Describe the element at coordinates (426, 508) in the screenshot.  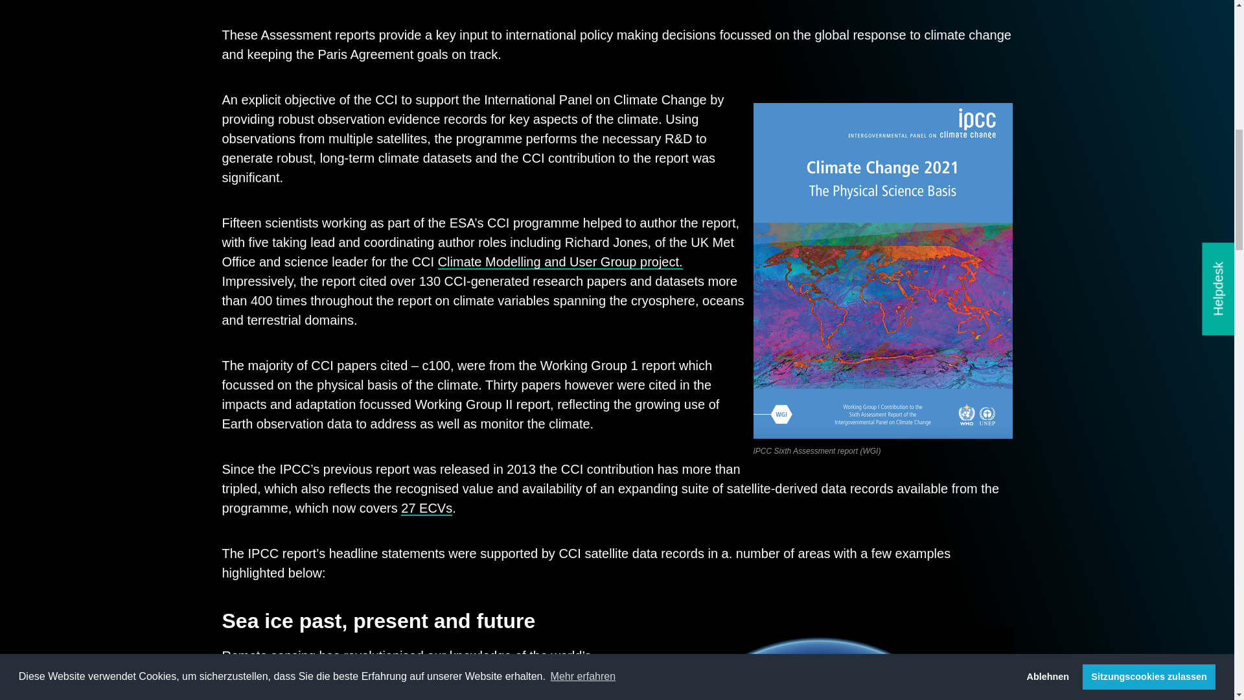
I see `27 ECVs` at that location.